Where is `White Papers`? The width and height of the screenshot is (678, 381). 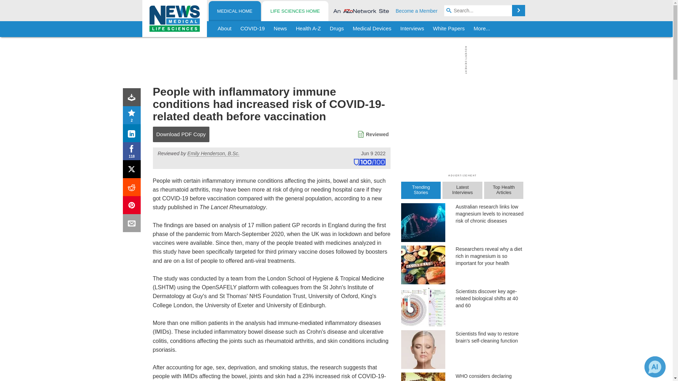 White Papers is located at coordinates (448, 29).